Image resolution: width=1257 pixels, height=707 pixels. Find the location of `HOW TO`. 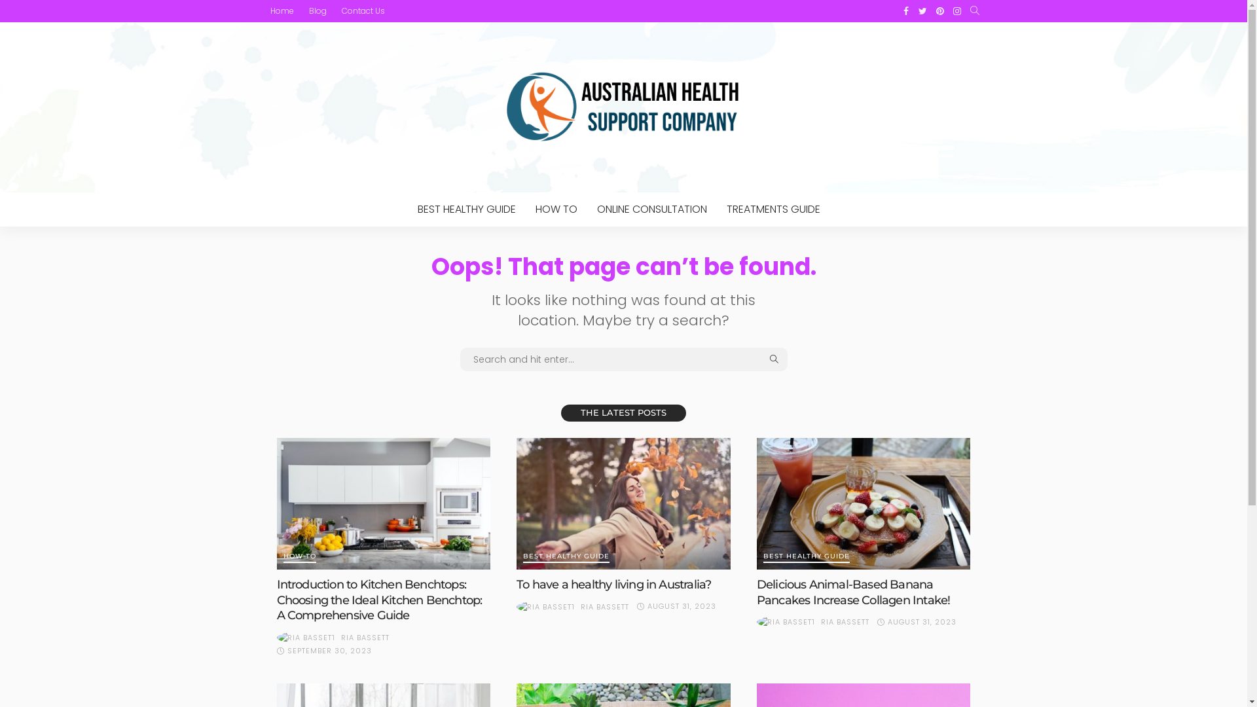

HOW TO is located at coordinates (556, 209).